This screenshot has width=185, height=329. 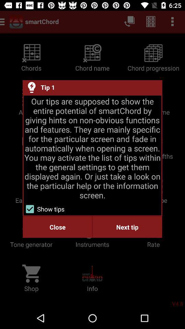 I want to click on press the next tip item, so click(x=127, y=227).